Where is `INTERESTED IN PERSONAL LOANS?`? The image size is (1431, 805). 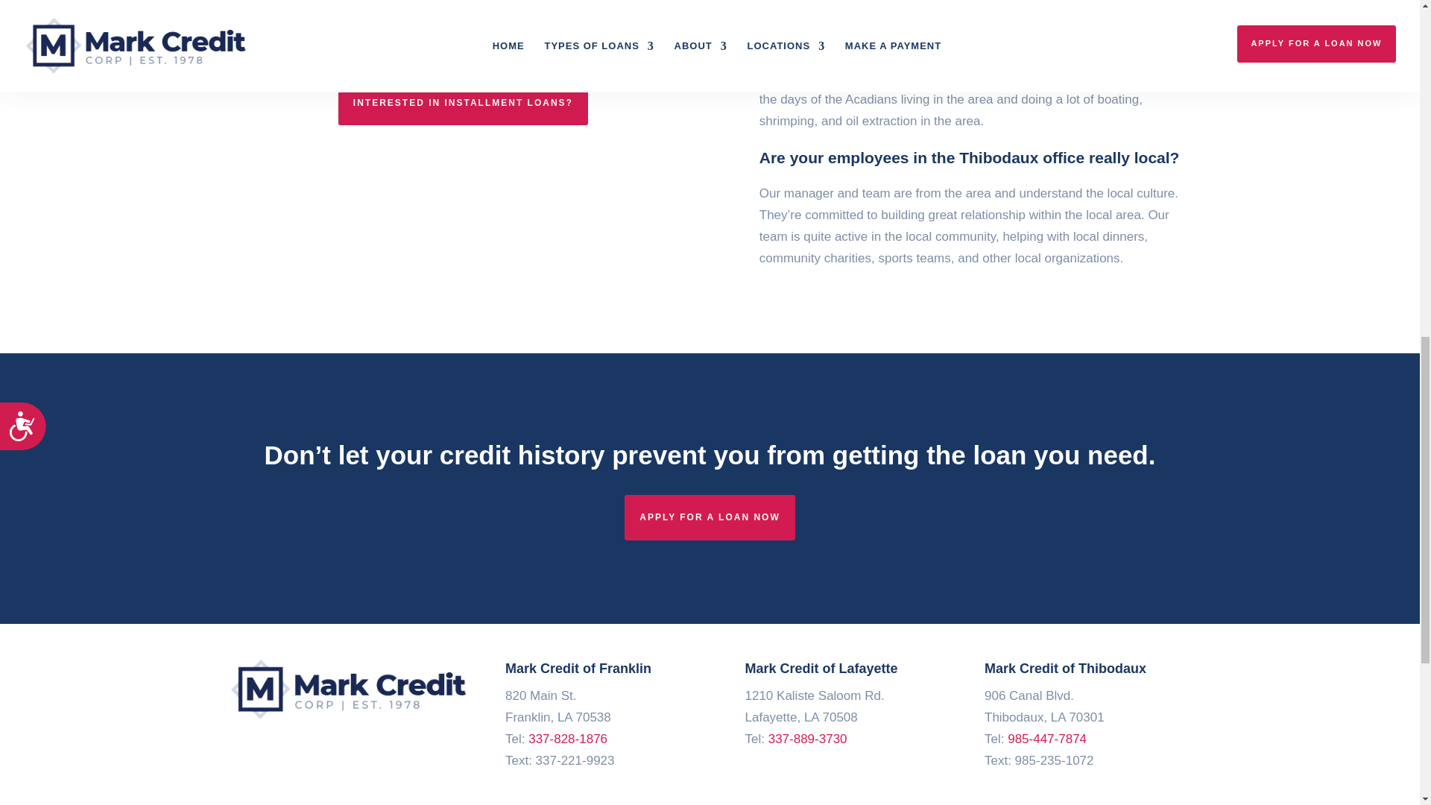
INTERESTED IN PERSONAL LOANS? is located at coordinates (462, 43).